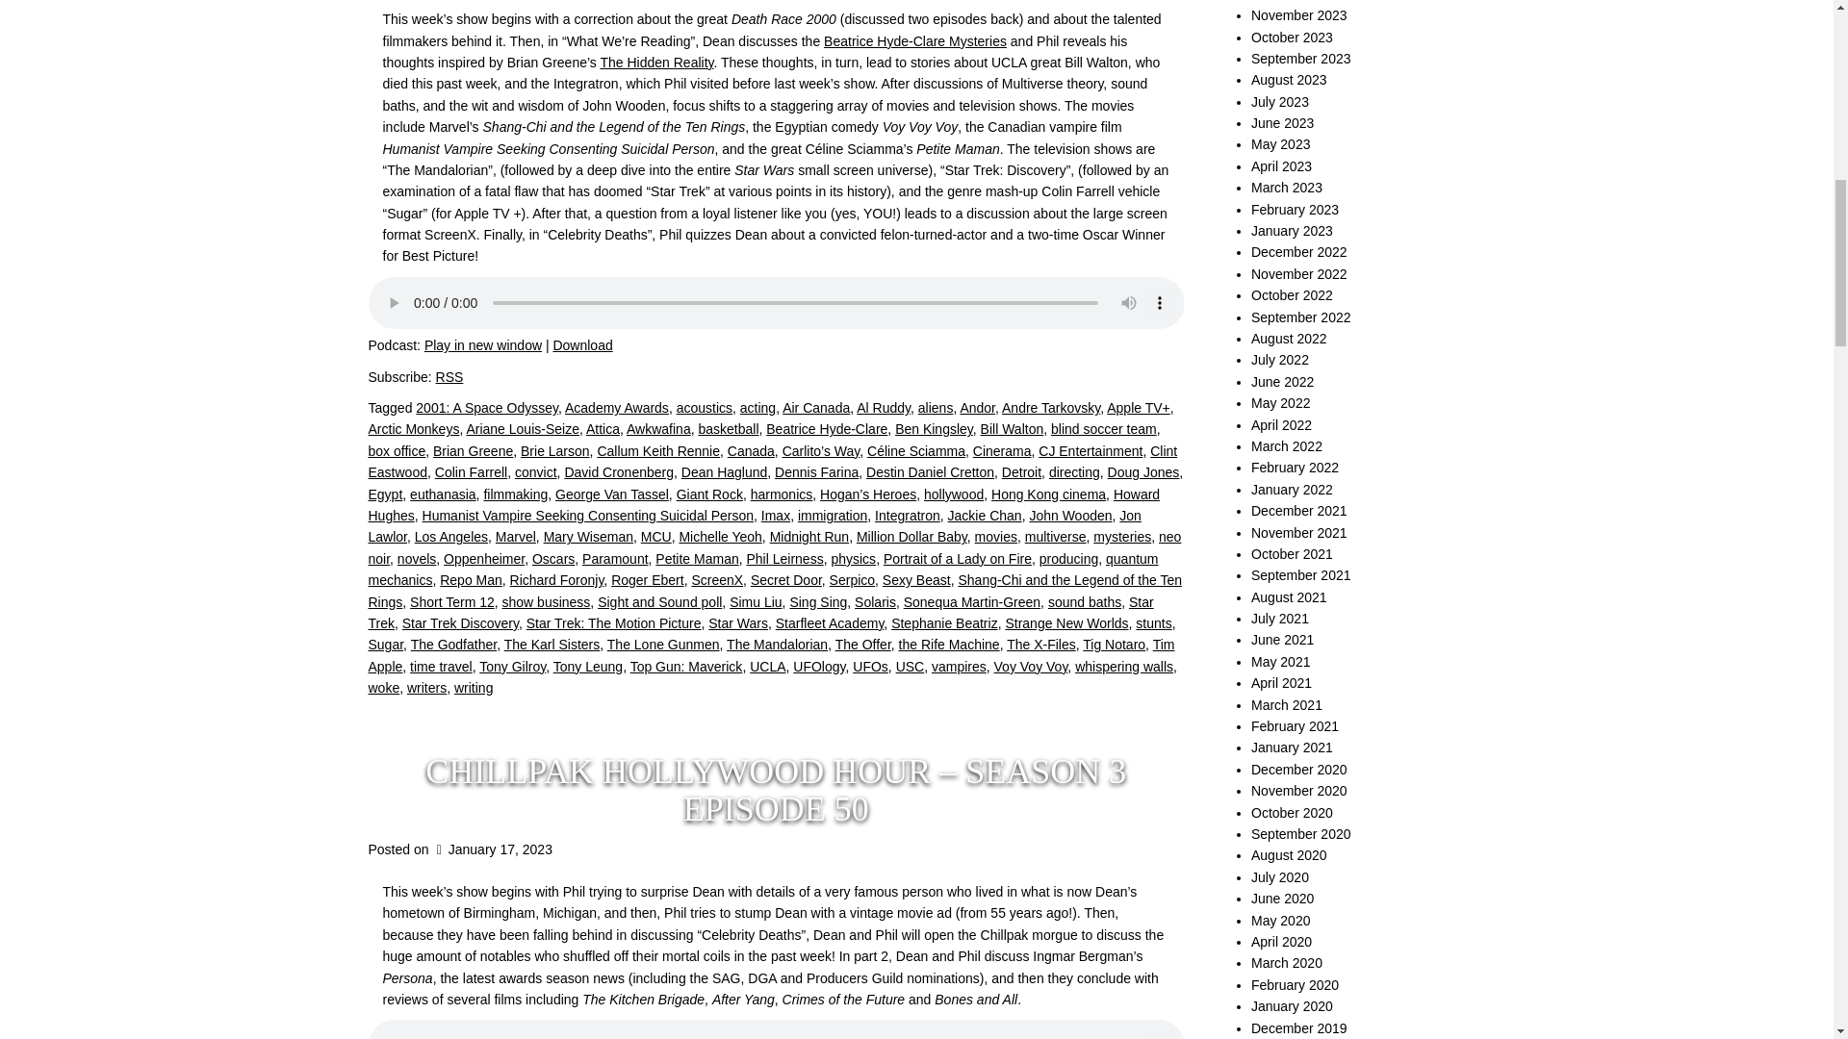 This screenshot has height=1039, width=1848. Describe the element at coordinates (449, 377) in the screenshot. I see `RSS` at that location.